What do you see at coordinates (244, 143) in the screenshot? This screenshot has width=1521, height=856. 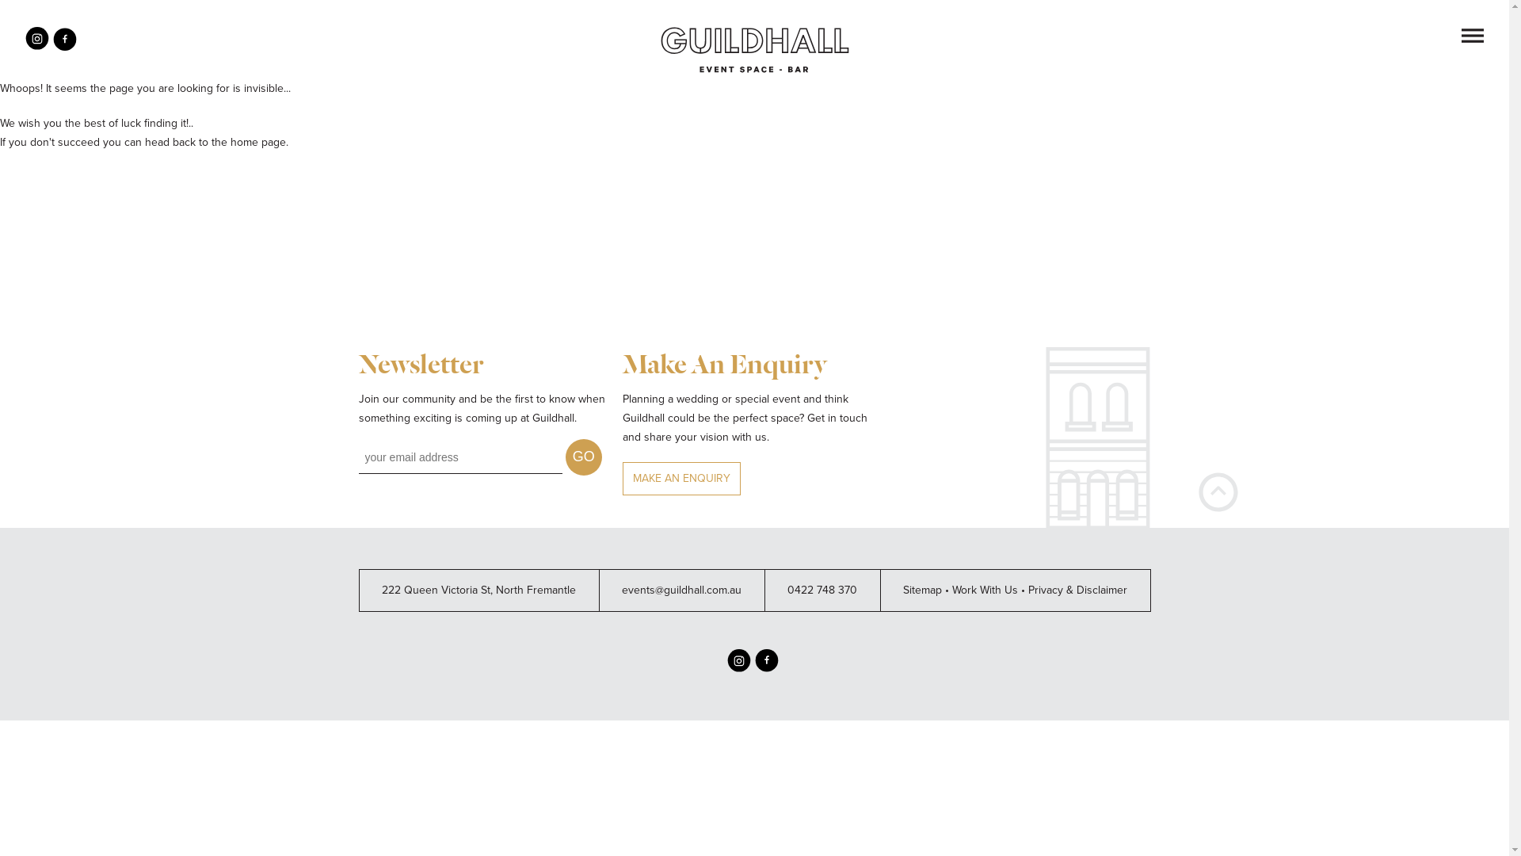 I see `home` at bounding box center [244, 143].